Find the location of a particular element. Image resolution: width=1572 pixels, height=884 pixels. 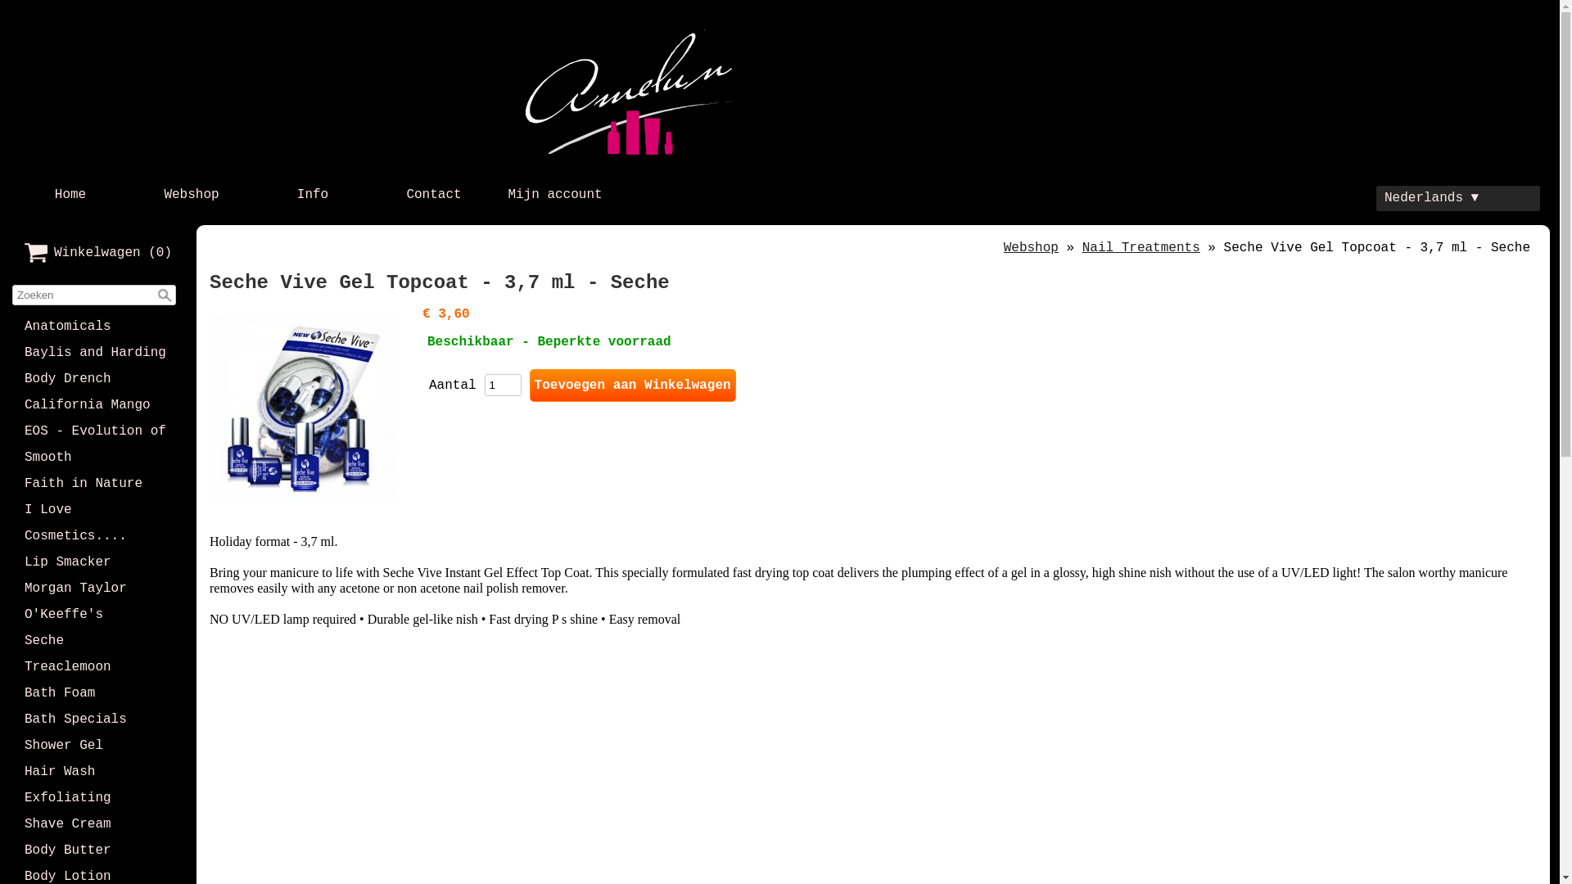

Hair Wash is located at coordinates (98, 772).